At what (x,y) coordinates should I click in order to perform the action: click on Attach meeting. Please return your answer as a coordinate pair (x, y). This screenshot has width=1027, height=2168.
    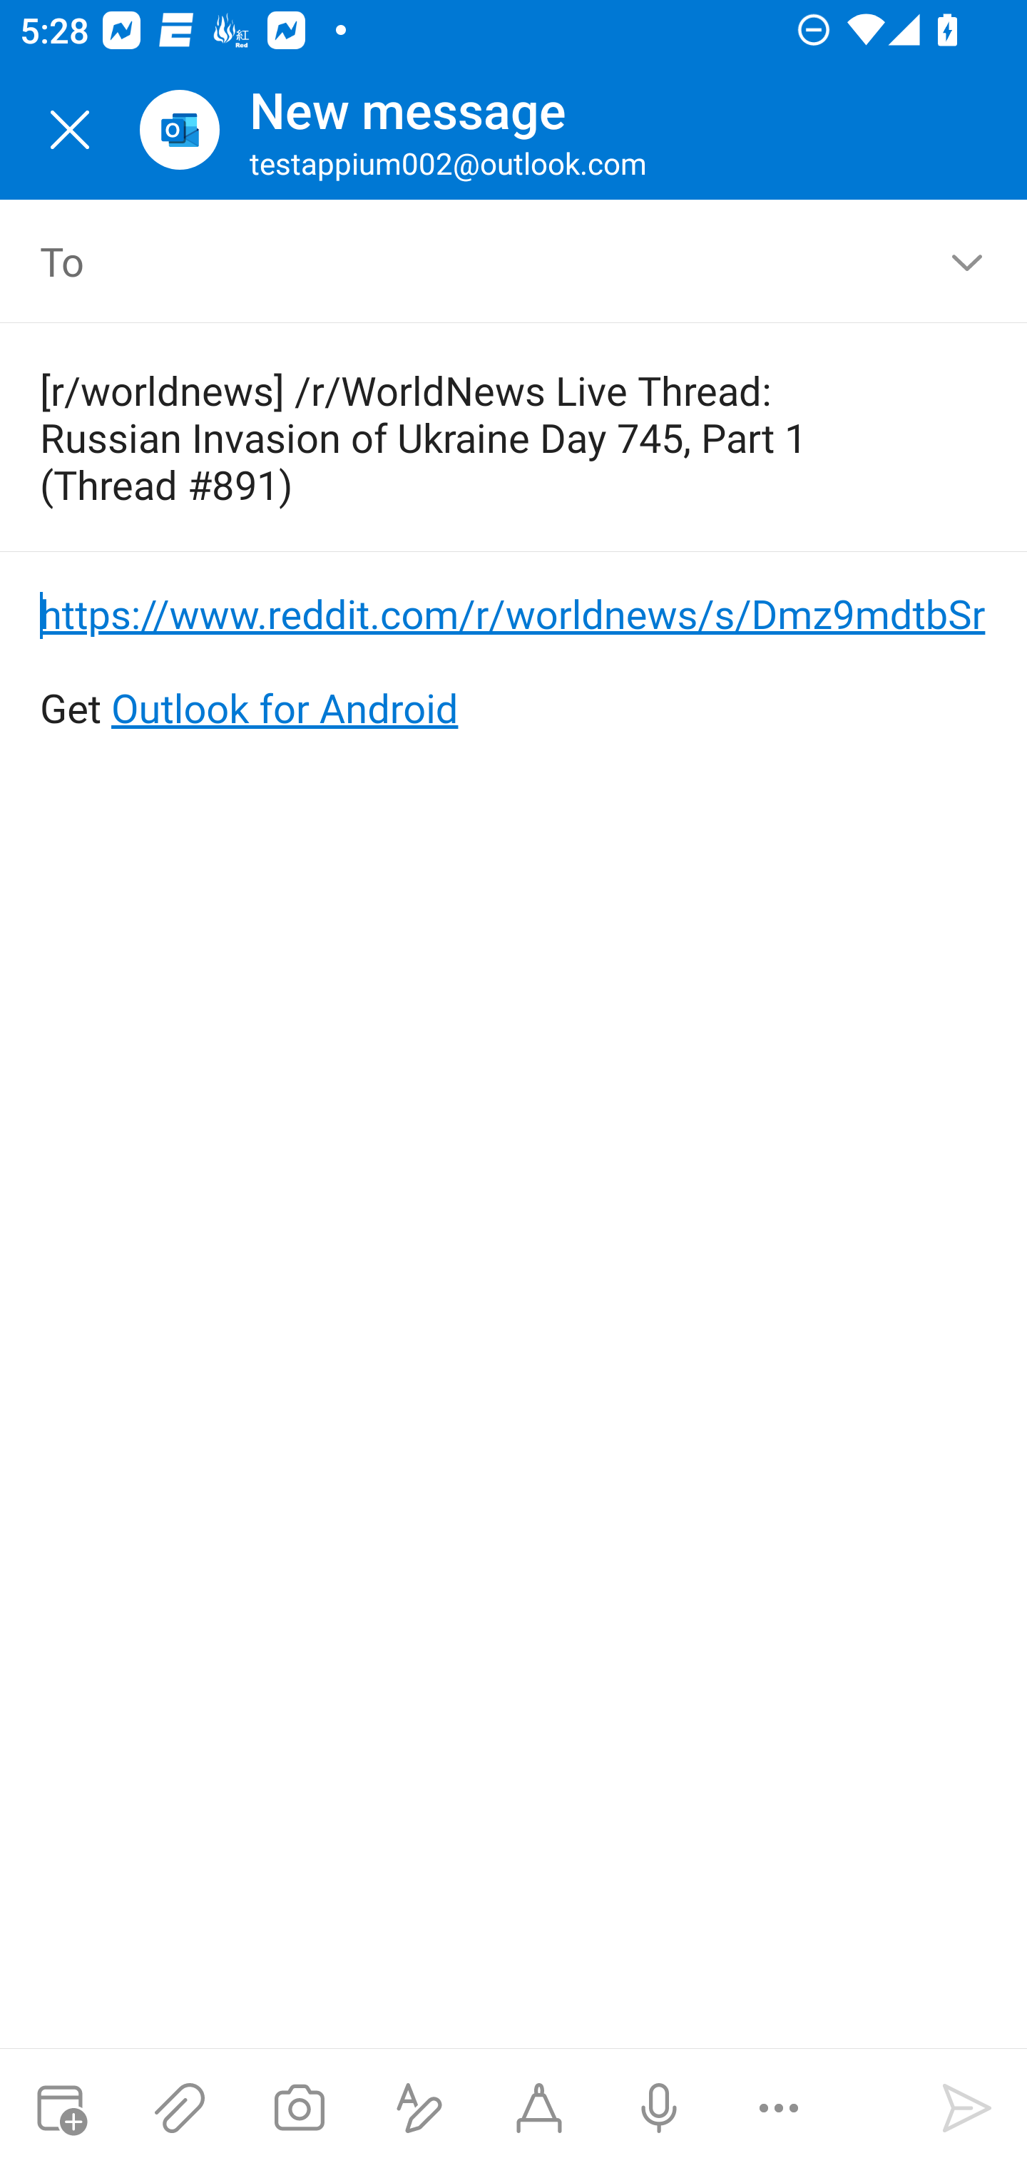
    Looking at the image, I should click on (60, 2108).